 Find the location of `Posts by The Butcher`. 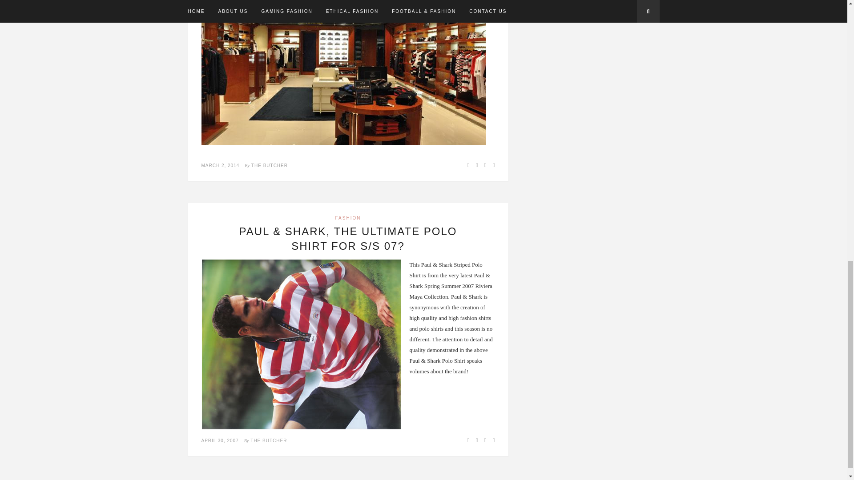

Posts by The Butcher is located at coordinates (270, 165).